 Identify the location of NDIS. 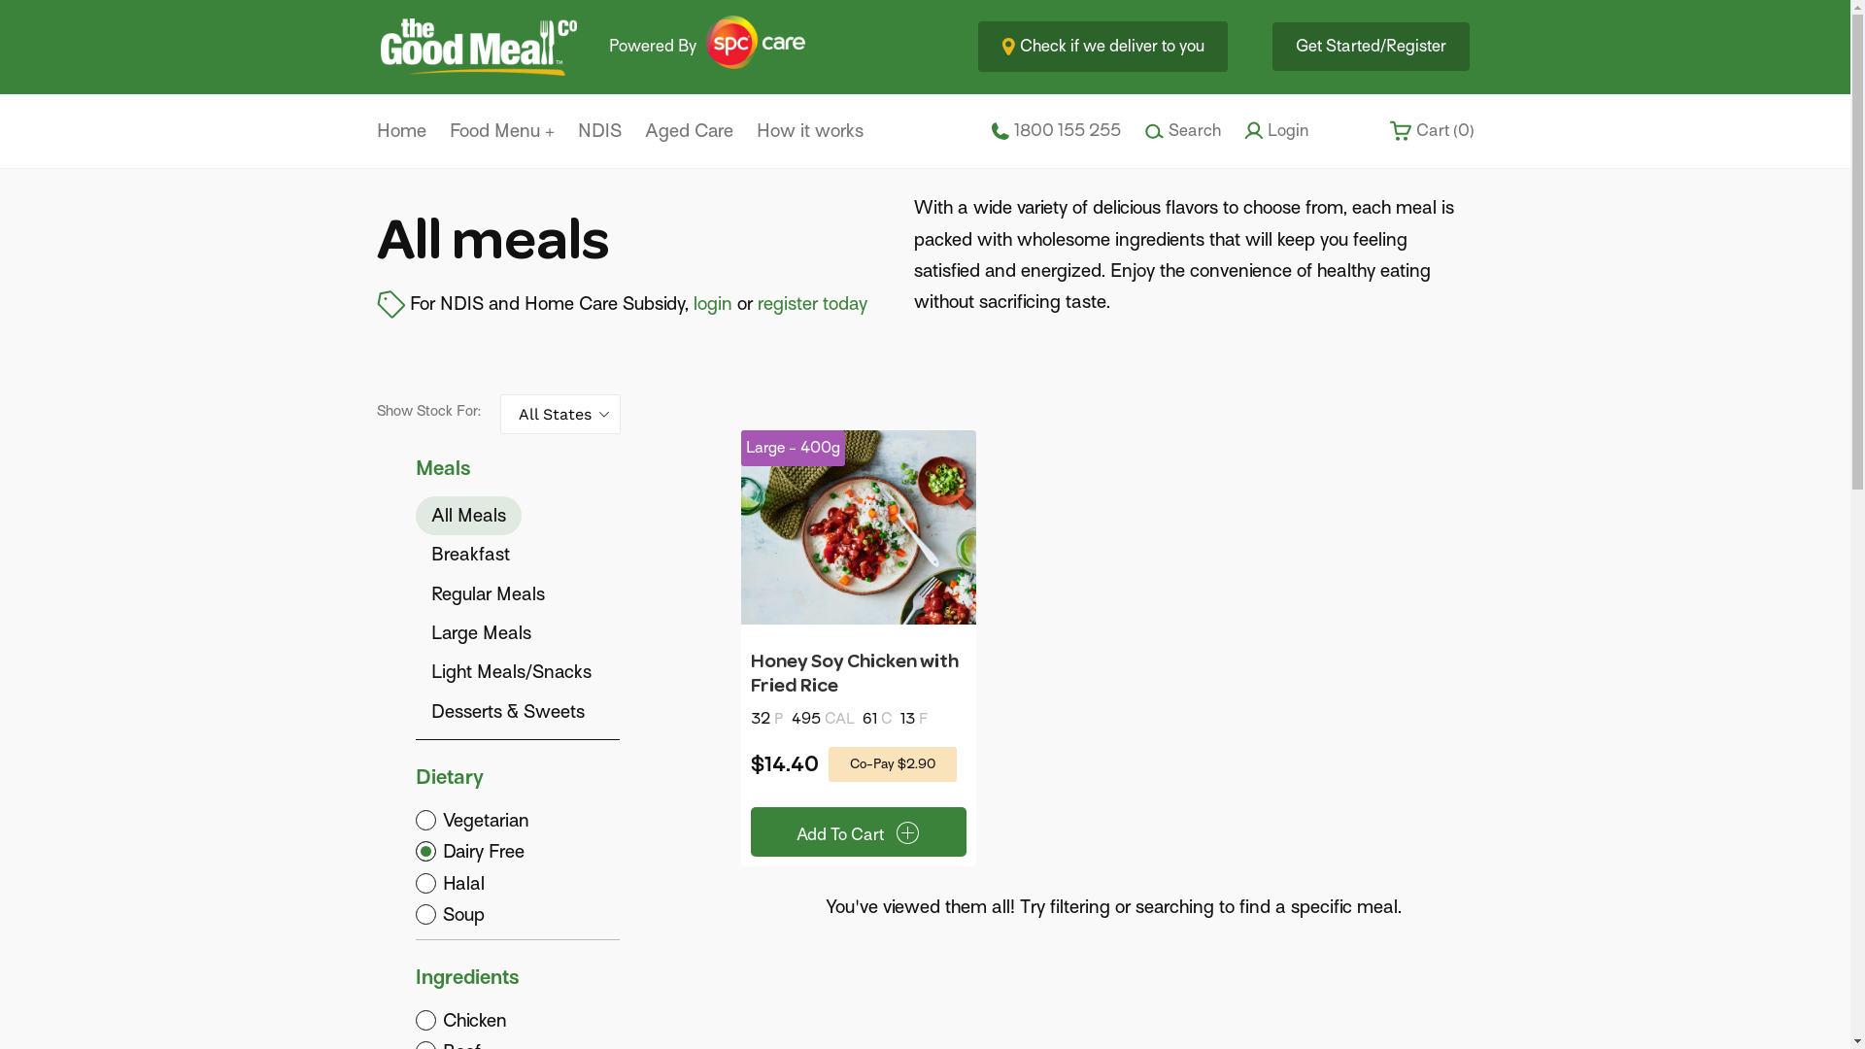
(598, 130).